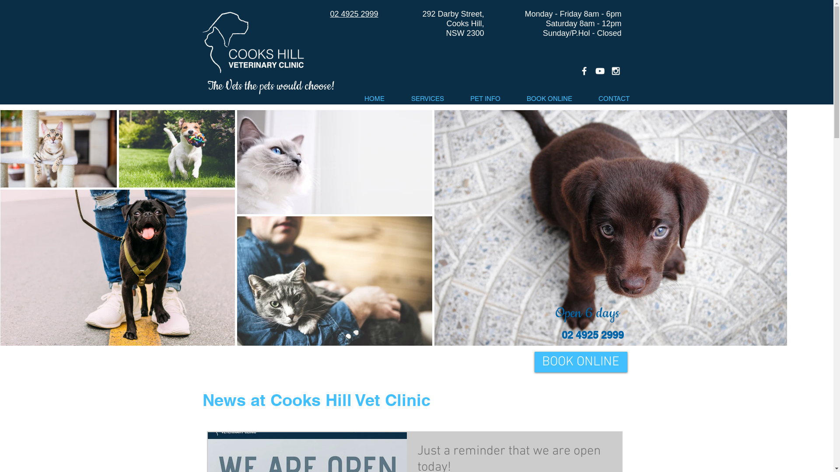  I want to click on SERVICES, so click(482, 149).